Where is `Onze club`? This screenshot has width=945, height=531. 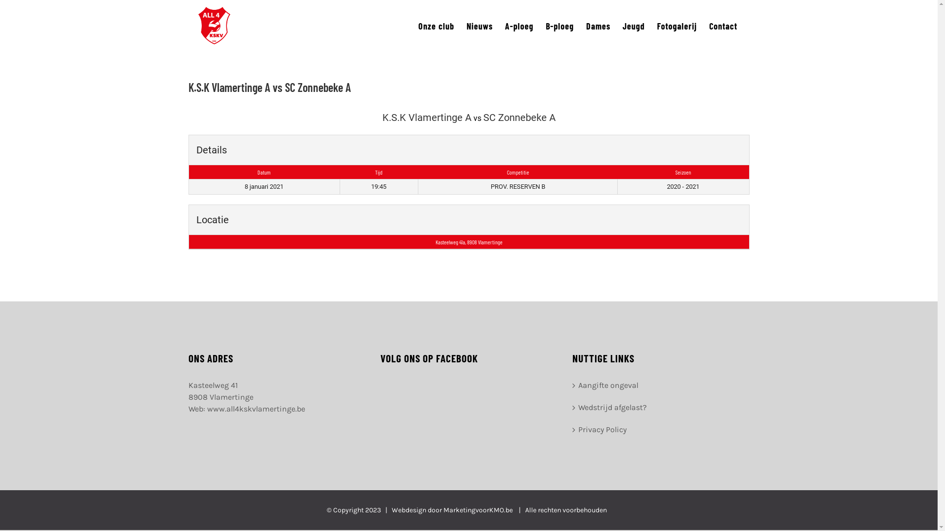
Onze club is located at coordinates (436, 26).